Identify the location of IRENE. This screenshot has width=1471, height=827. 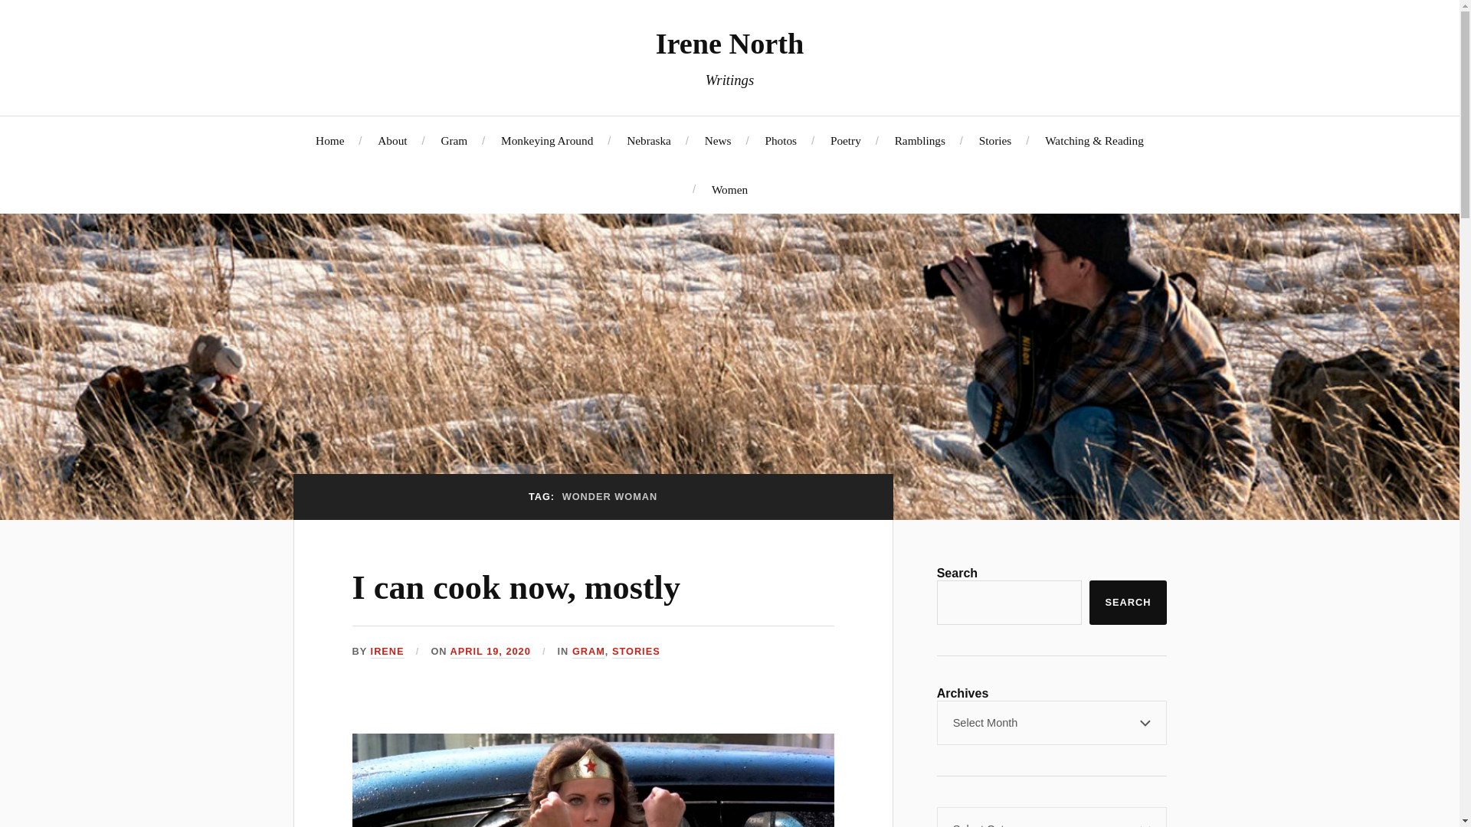
(388, 651).